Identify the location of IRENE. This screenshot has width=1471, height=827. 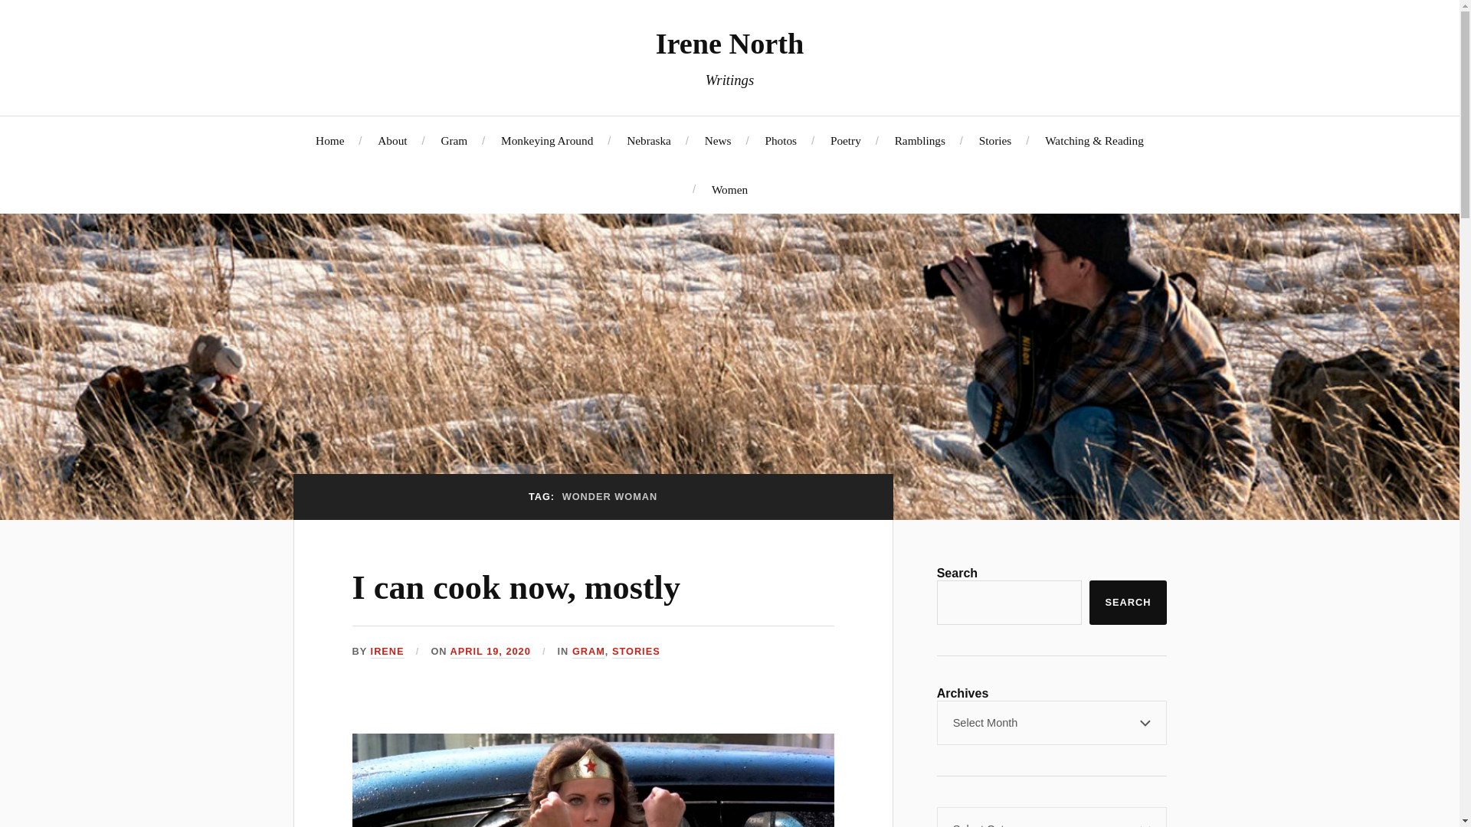
(388, 651).